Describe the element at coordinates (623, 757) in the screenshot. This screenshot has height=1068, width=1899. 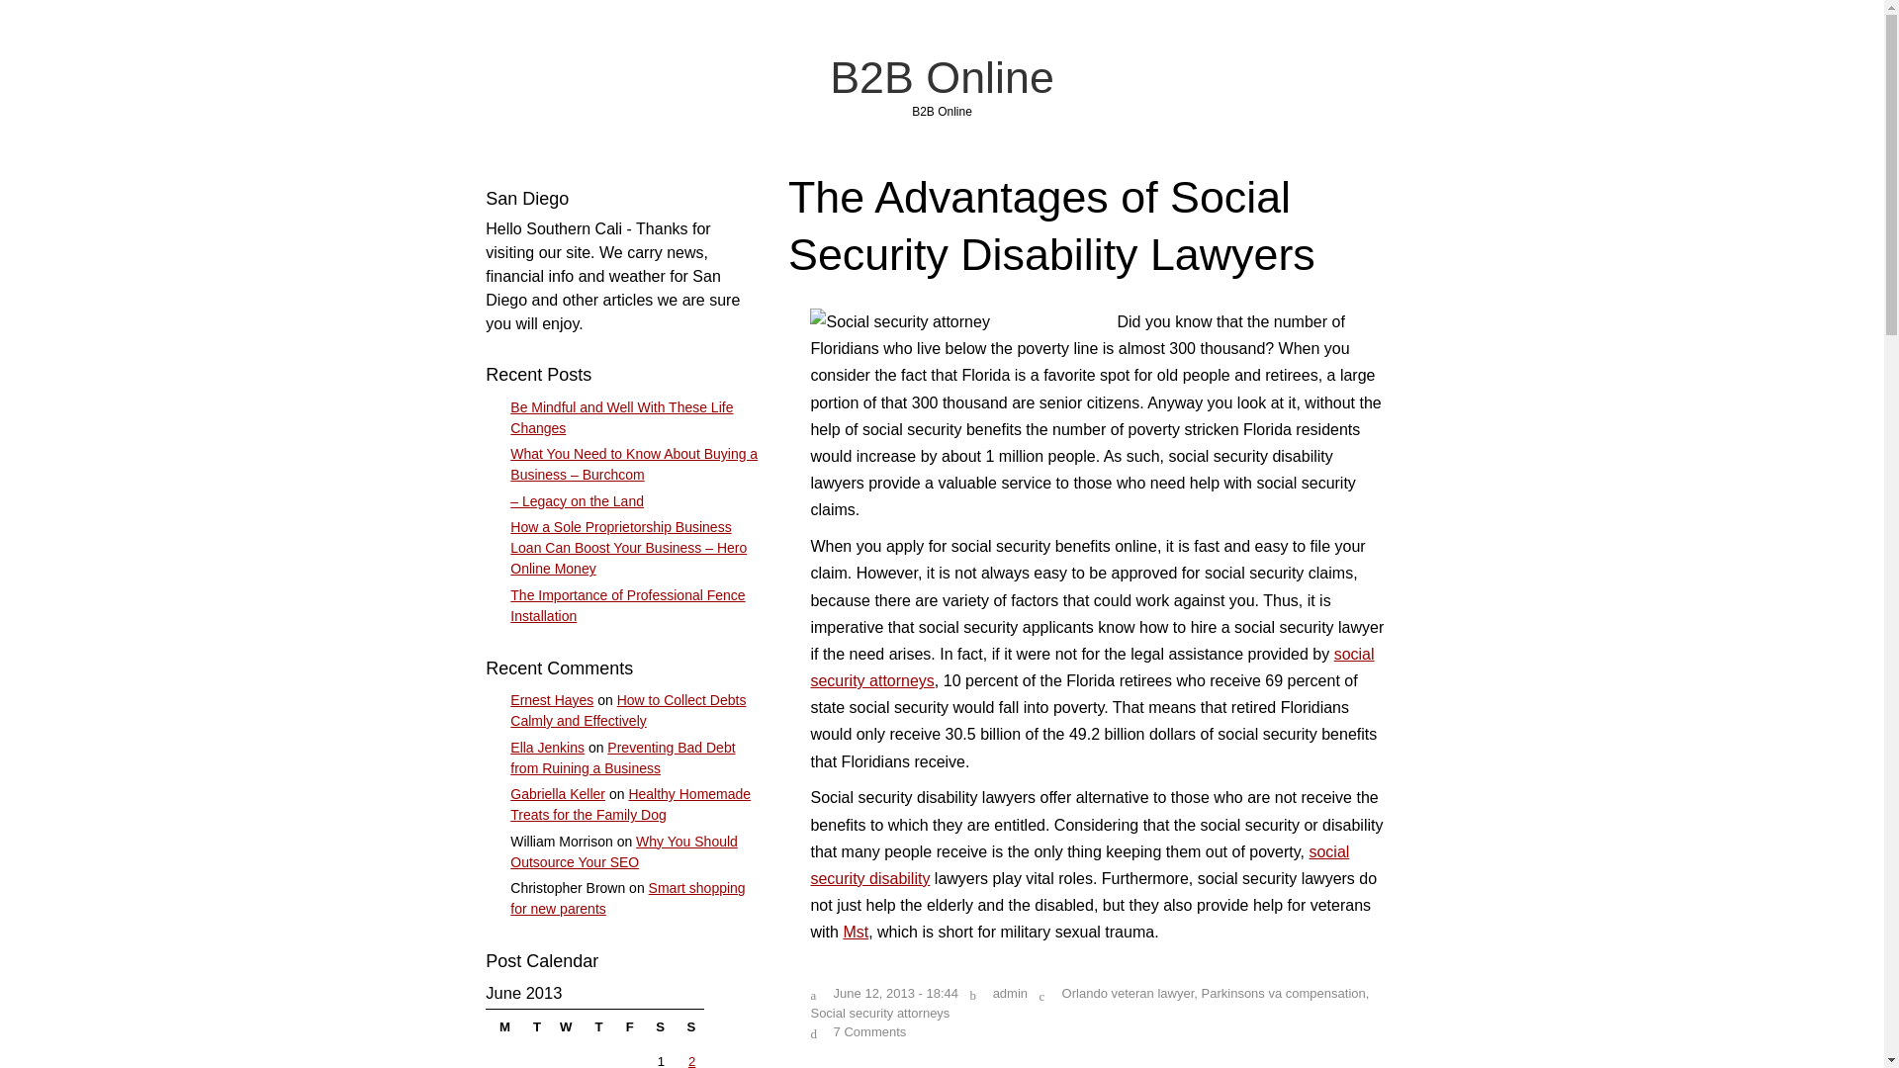
I see `Preventing Bad Debt from Ruining a Business` at that location.